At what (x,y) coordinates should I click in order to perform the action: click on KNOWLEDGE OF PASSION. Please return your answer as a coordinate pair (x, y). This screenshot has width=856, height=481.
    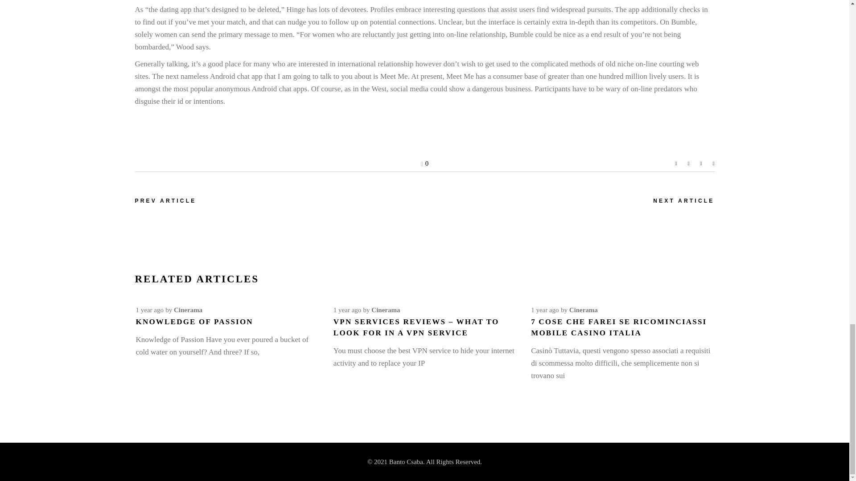
    Looking at the image, I should click on (193, 322).